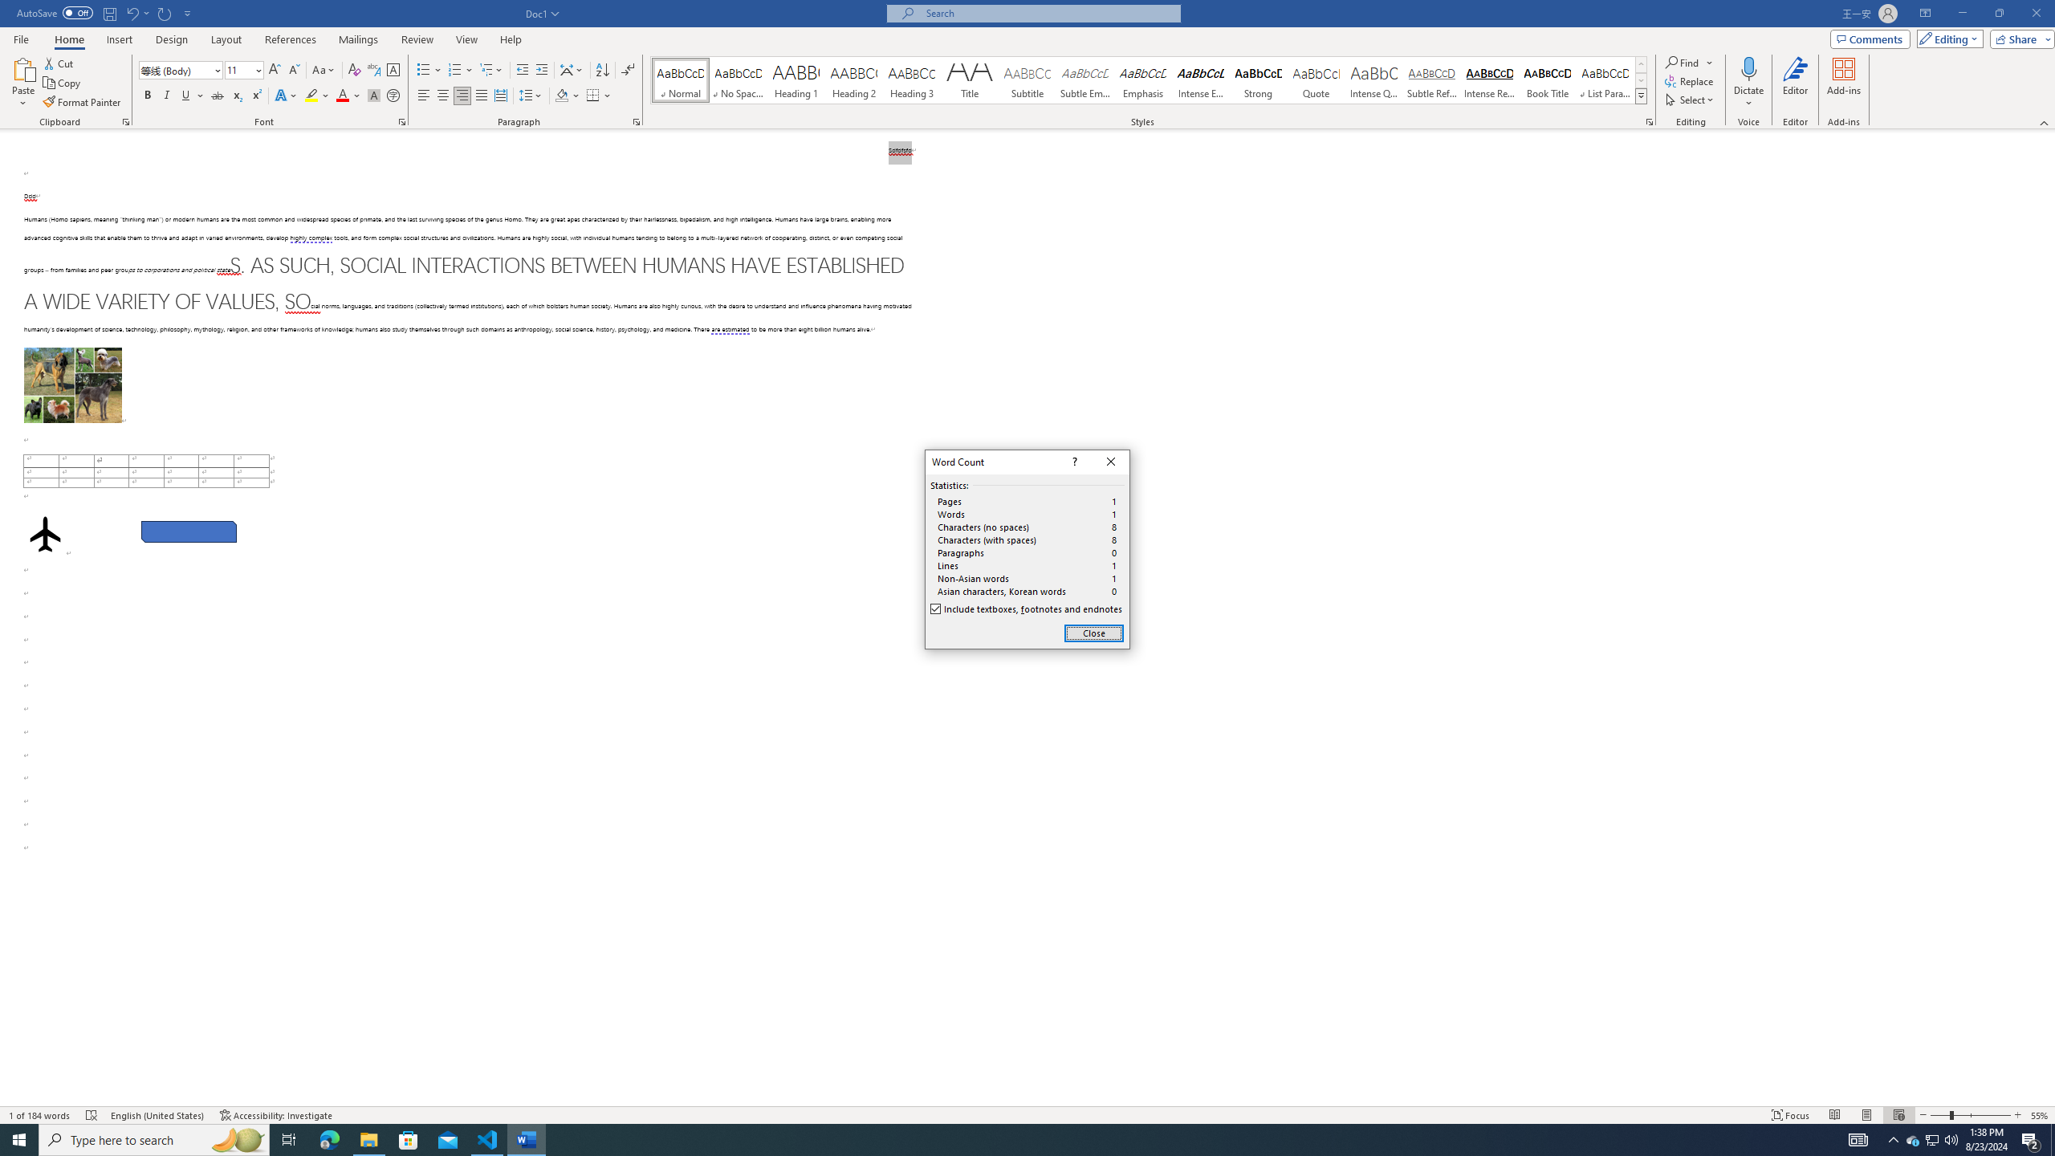  What do you see at coordinates (1013, 1140) in the screenshot?
I see `Running applications` at bounding box center [1013, 1140].